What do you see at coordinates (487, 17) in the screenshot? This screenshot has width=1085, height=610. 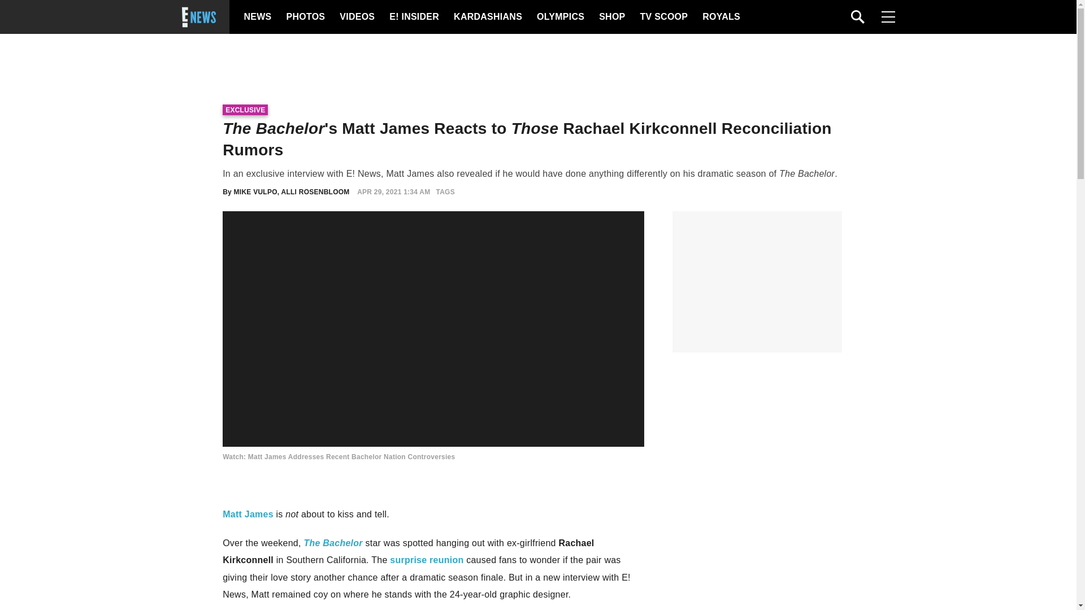 I see `KARDASHIANS` at bounding box center [487, 17].